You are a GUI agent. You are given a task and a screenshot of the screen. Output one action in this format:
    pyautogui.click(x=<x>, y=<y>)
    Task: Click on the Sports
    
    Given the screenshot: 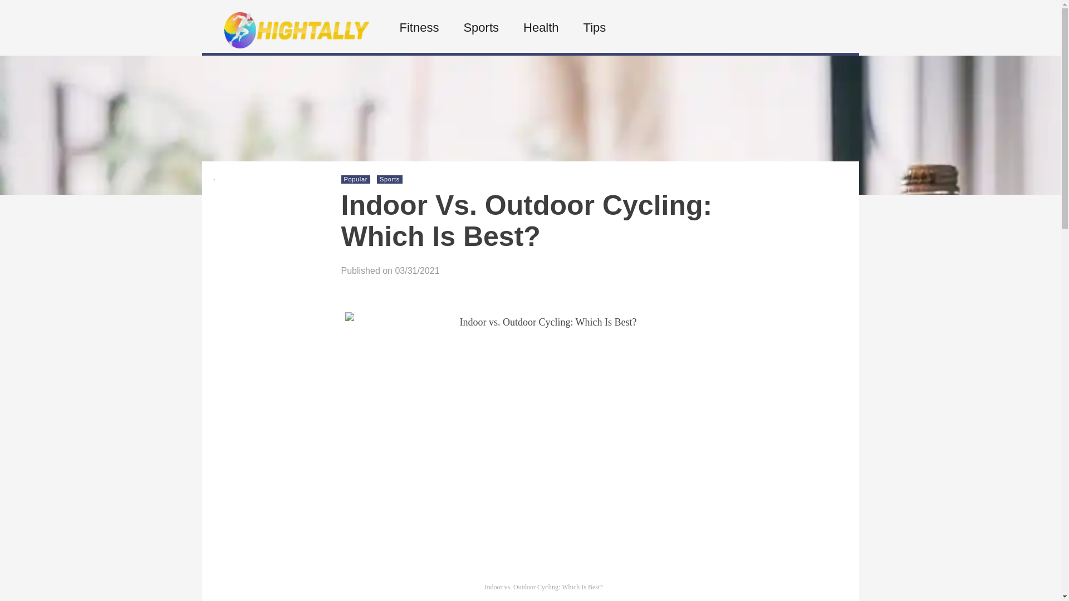 What is the action you would take?
    pyautogui.click(x=390, y=179)
    